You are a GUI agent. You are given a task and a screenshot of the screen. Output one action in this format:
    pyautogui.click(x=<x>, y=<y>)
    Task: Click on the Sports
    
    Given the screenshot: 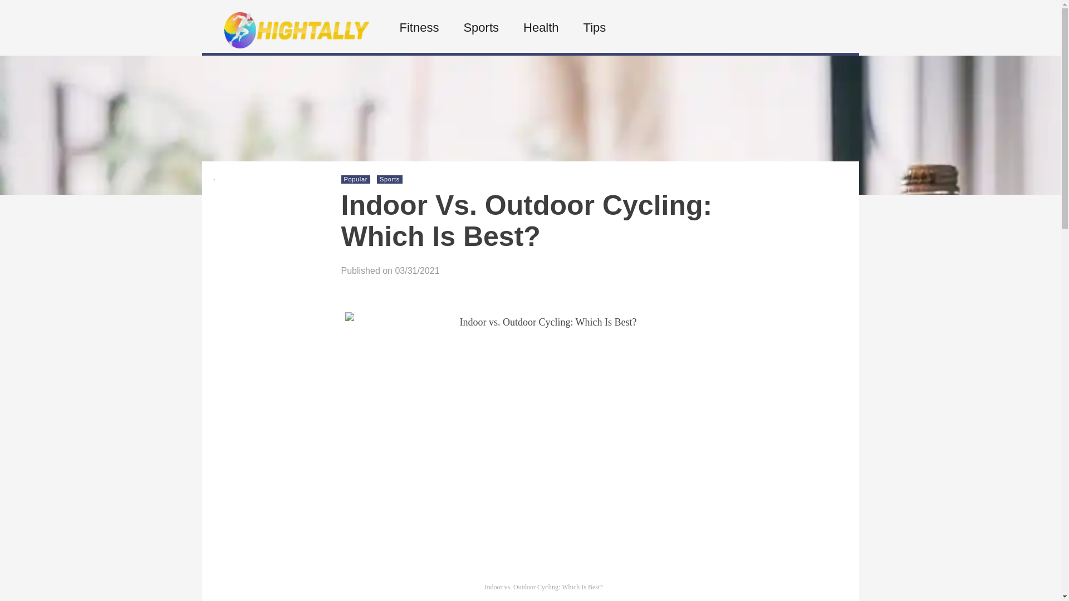 What is the action you would take?
    pyautogui.click(x=390, y=179)
    